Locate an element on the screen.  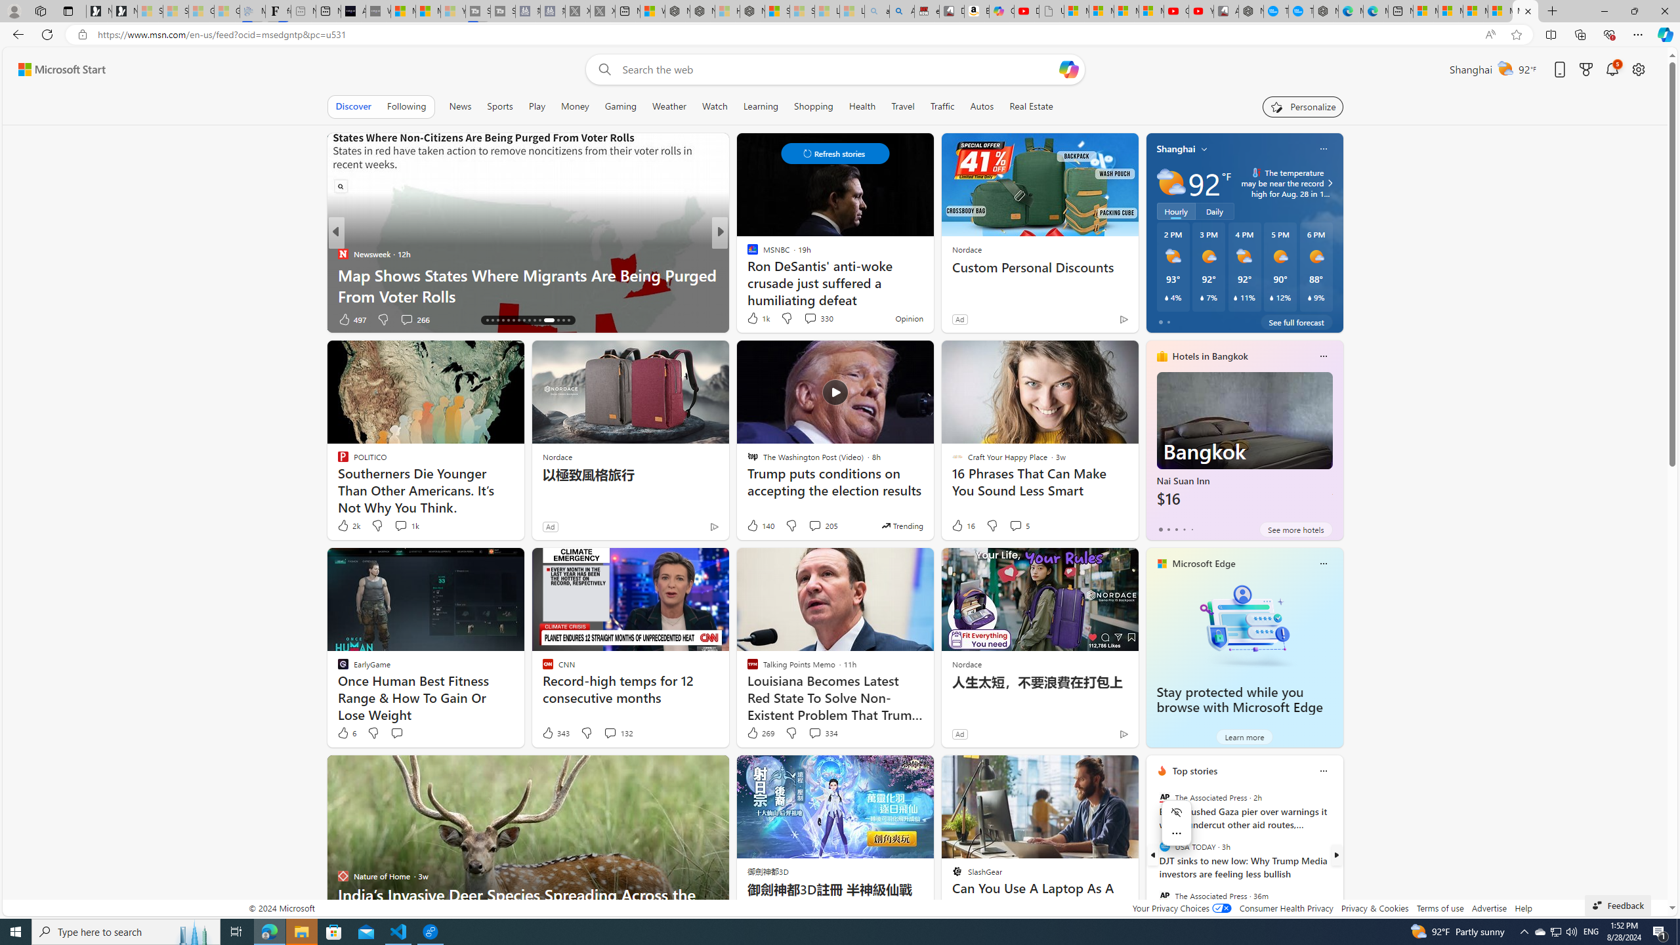
Real Estate is located at coordinates (1031, 106).